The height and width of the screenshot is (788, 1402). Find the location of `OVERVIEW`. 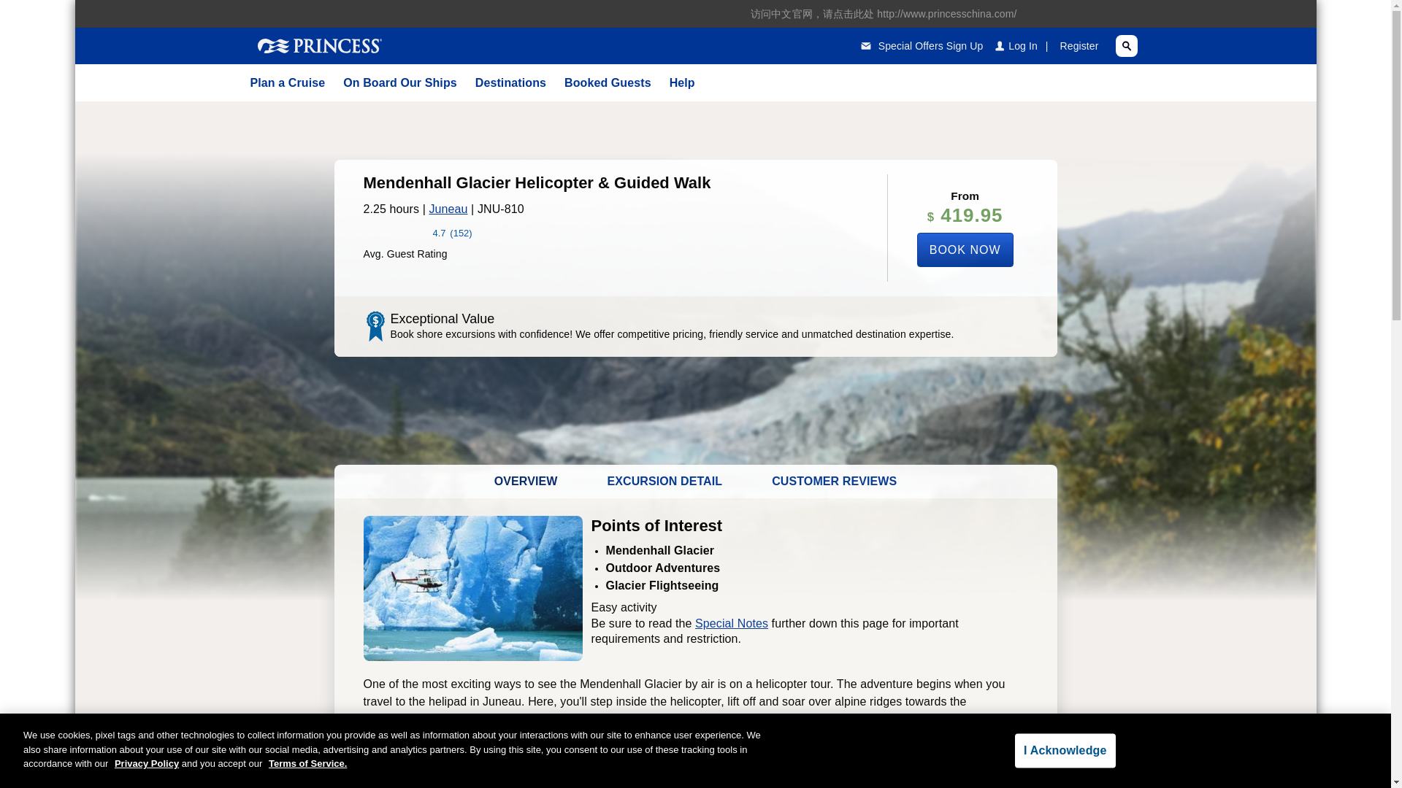

OVERVIEW is located at coordinates (526, 482).